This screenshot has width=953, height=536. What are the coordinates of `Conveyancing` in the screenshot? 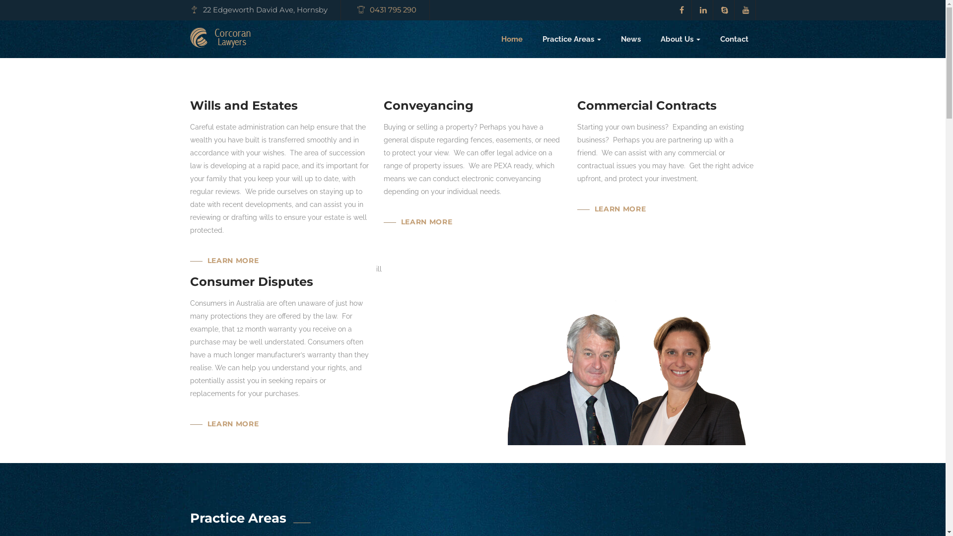 It's located at (428, 105).